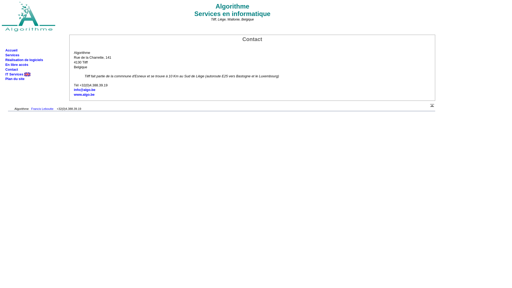 This screenshot has width=512, height=288. Describe the element at coordinates (12, 69) in the screenshot. I see `Contact` at that location.